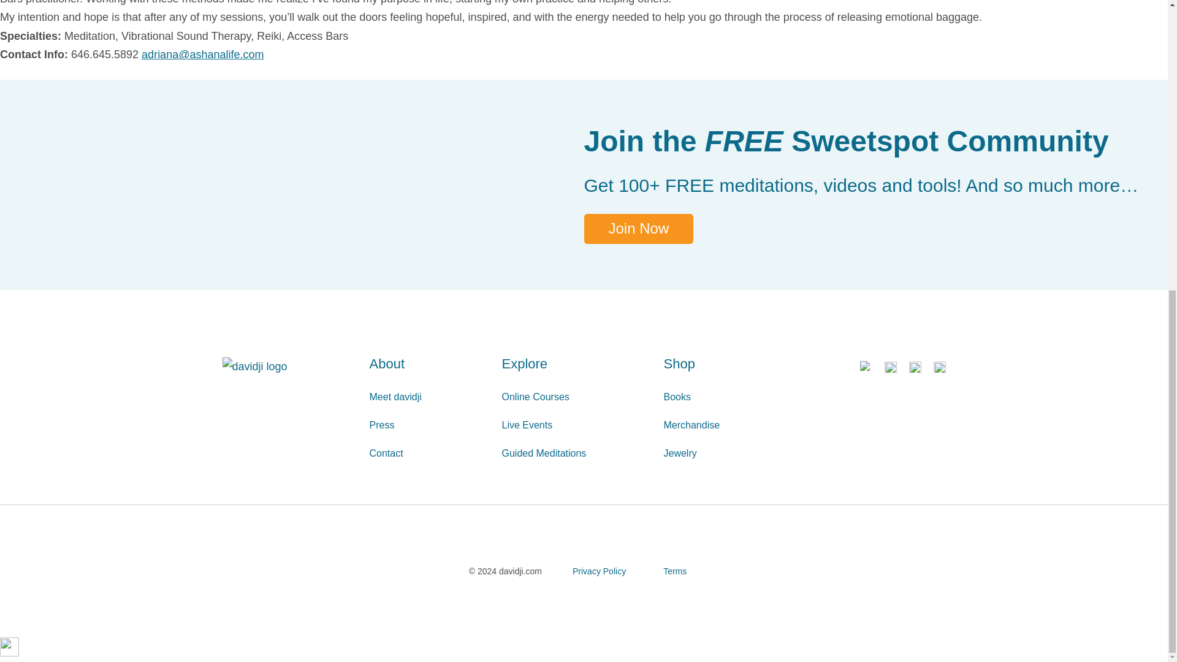  I want to click on Join Now, so click(638, 229).